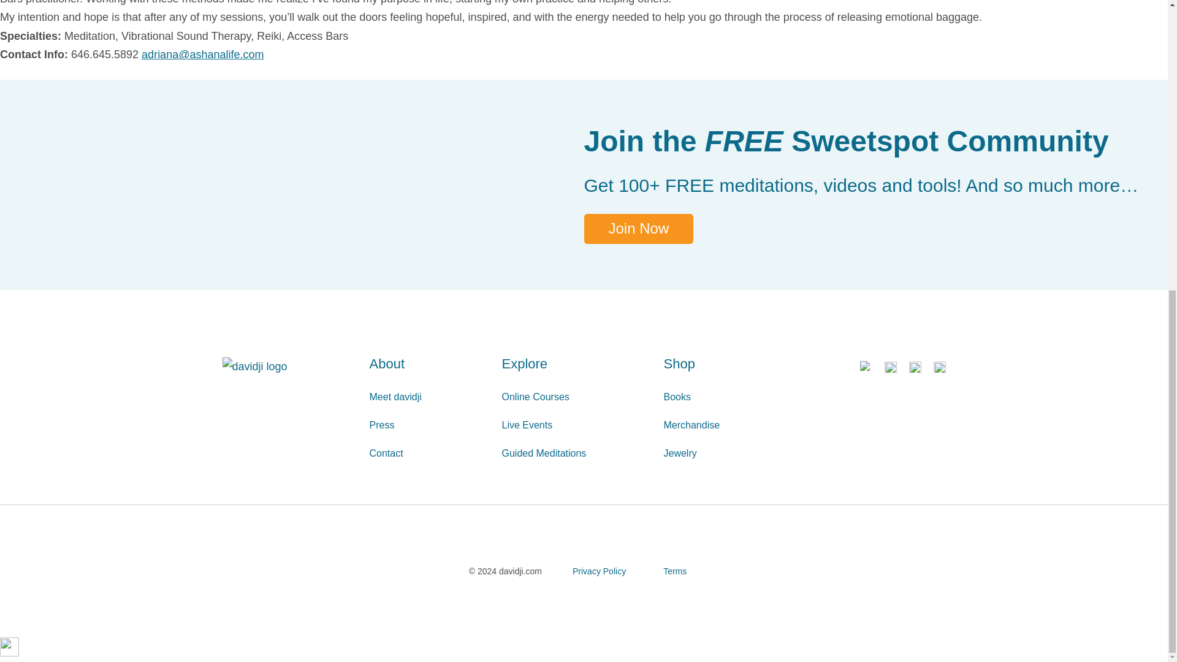  I want to click on Join Now, so click(638, 229).